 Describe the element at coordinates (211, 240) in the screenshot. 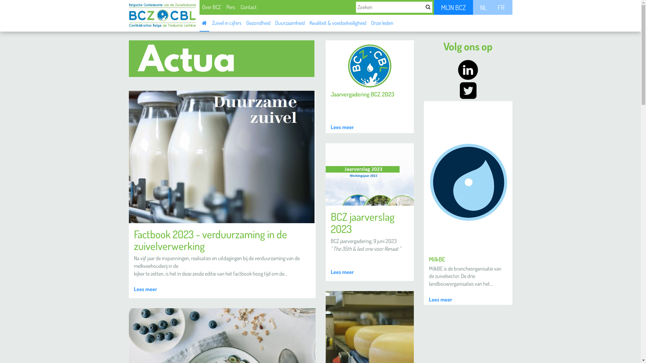

I see `Factbook 2023 - verduurzaming in de zuivelverwerking` at that location.